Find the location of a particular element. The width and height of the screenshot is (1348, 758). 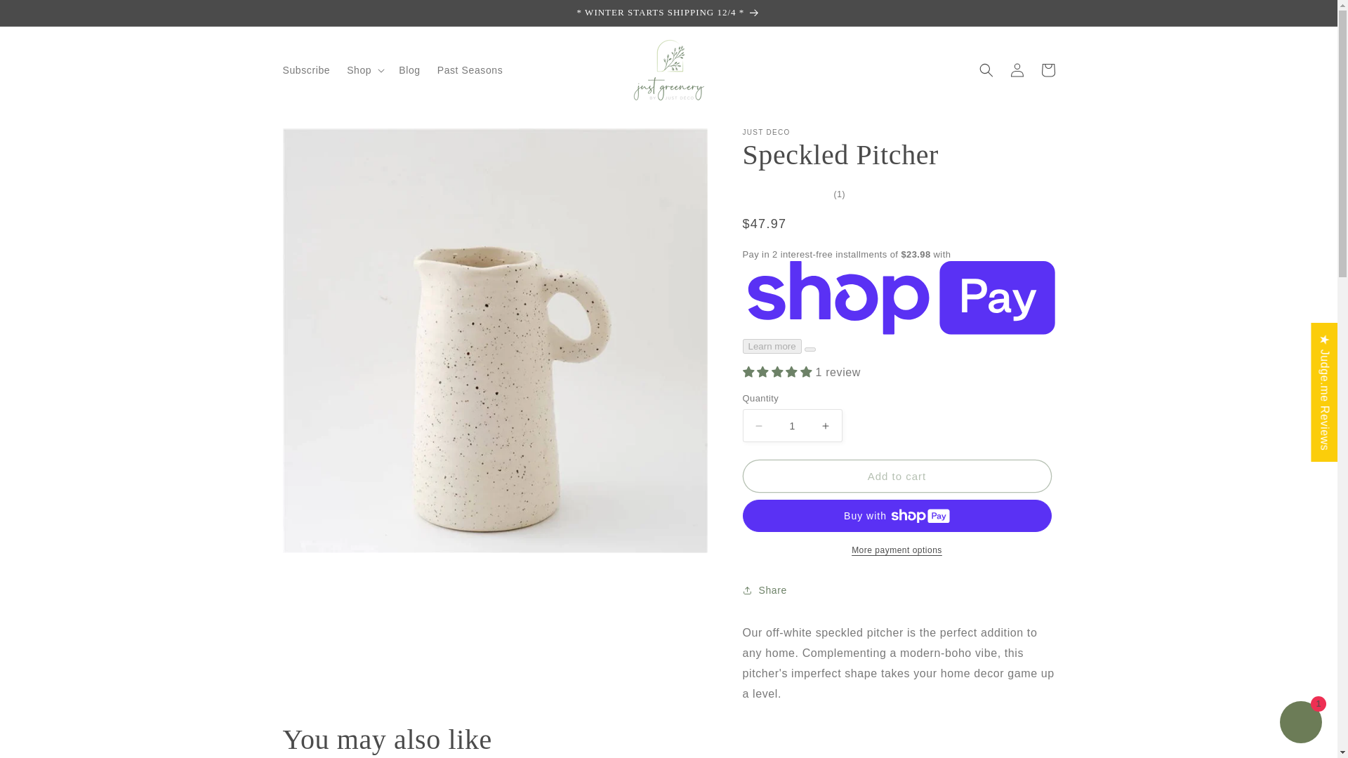

Increase quantity for Speckled Pitcher is located at coordinates (826, 425).